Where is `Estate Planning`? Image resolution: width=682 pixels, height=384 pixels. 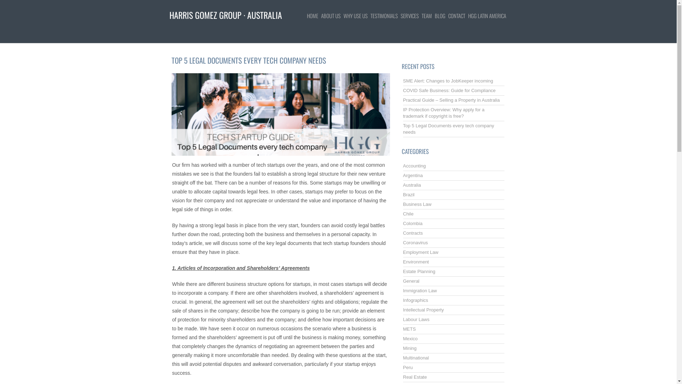 Estate Planning is located at coordinates (419, 272).